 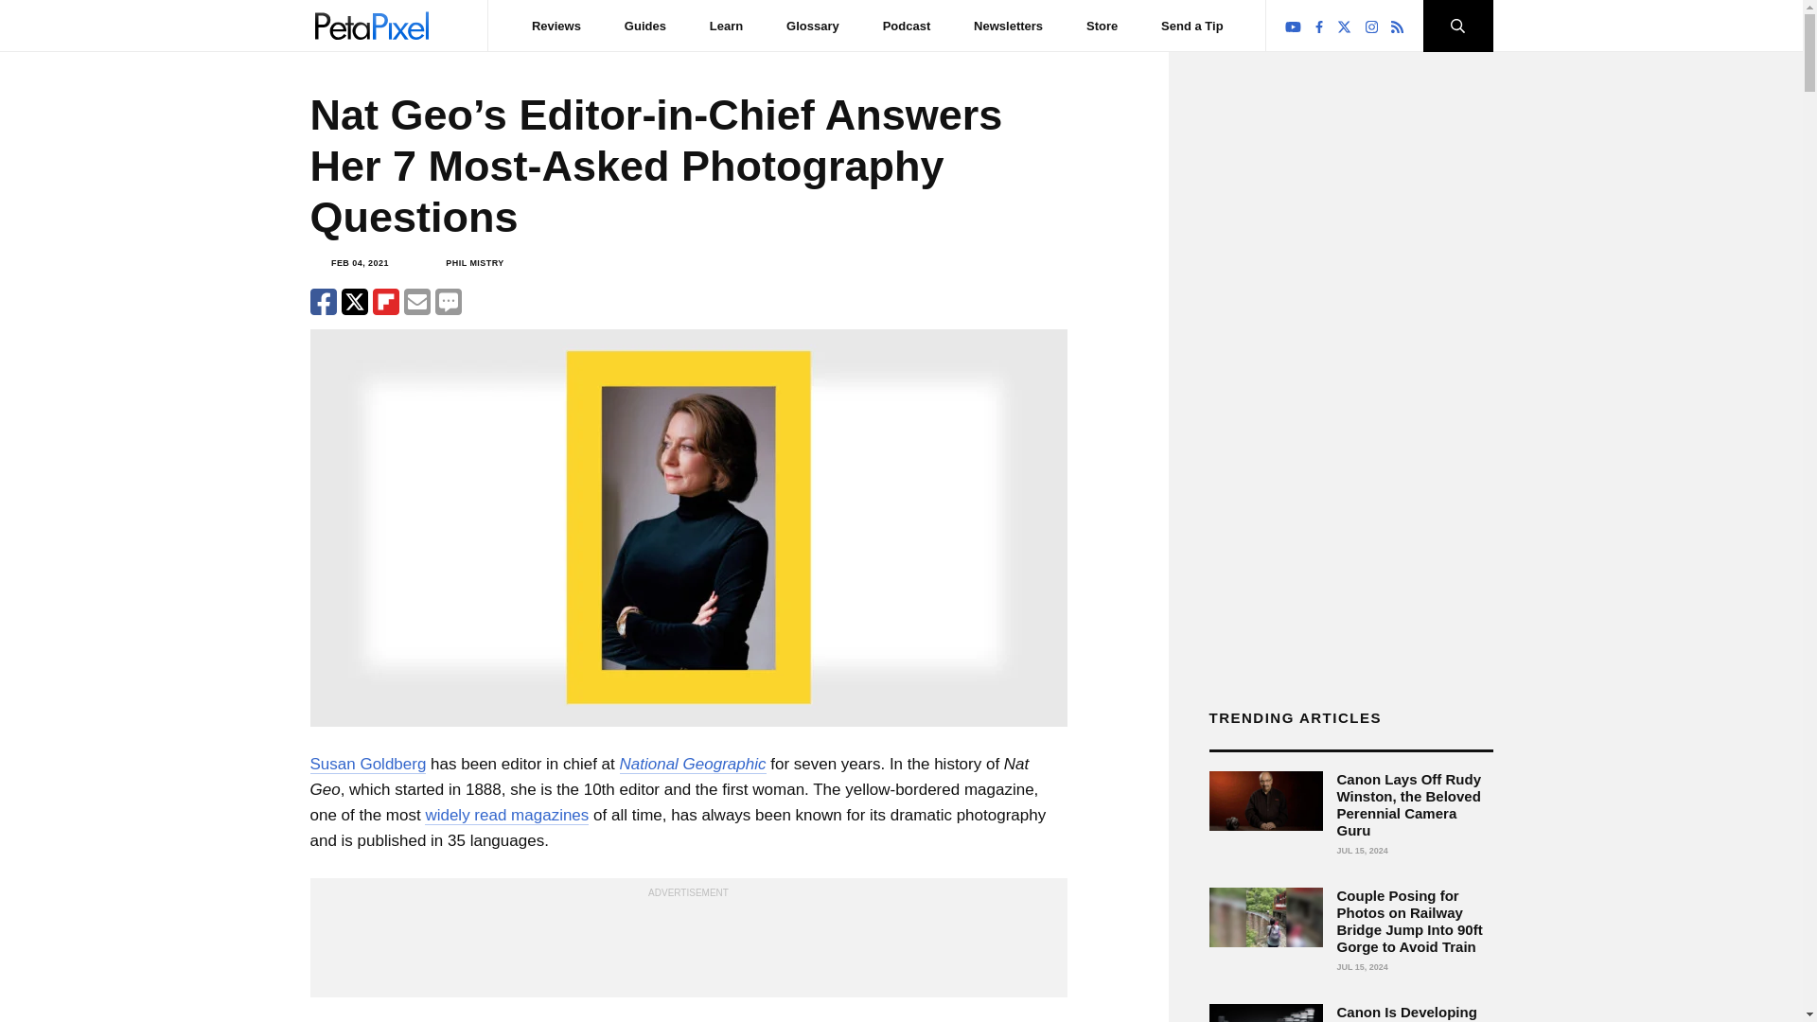 I want to click on Follow PetaPixel on X, so click(x=1344, y=26).